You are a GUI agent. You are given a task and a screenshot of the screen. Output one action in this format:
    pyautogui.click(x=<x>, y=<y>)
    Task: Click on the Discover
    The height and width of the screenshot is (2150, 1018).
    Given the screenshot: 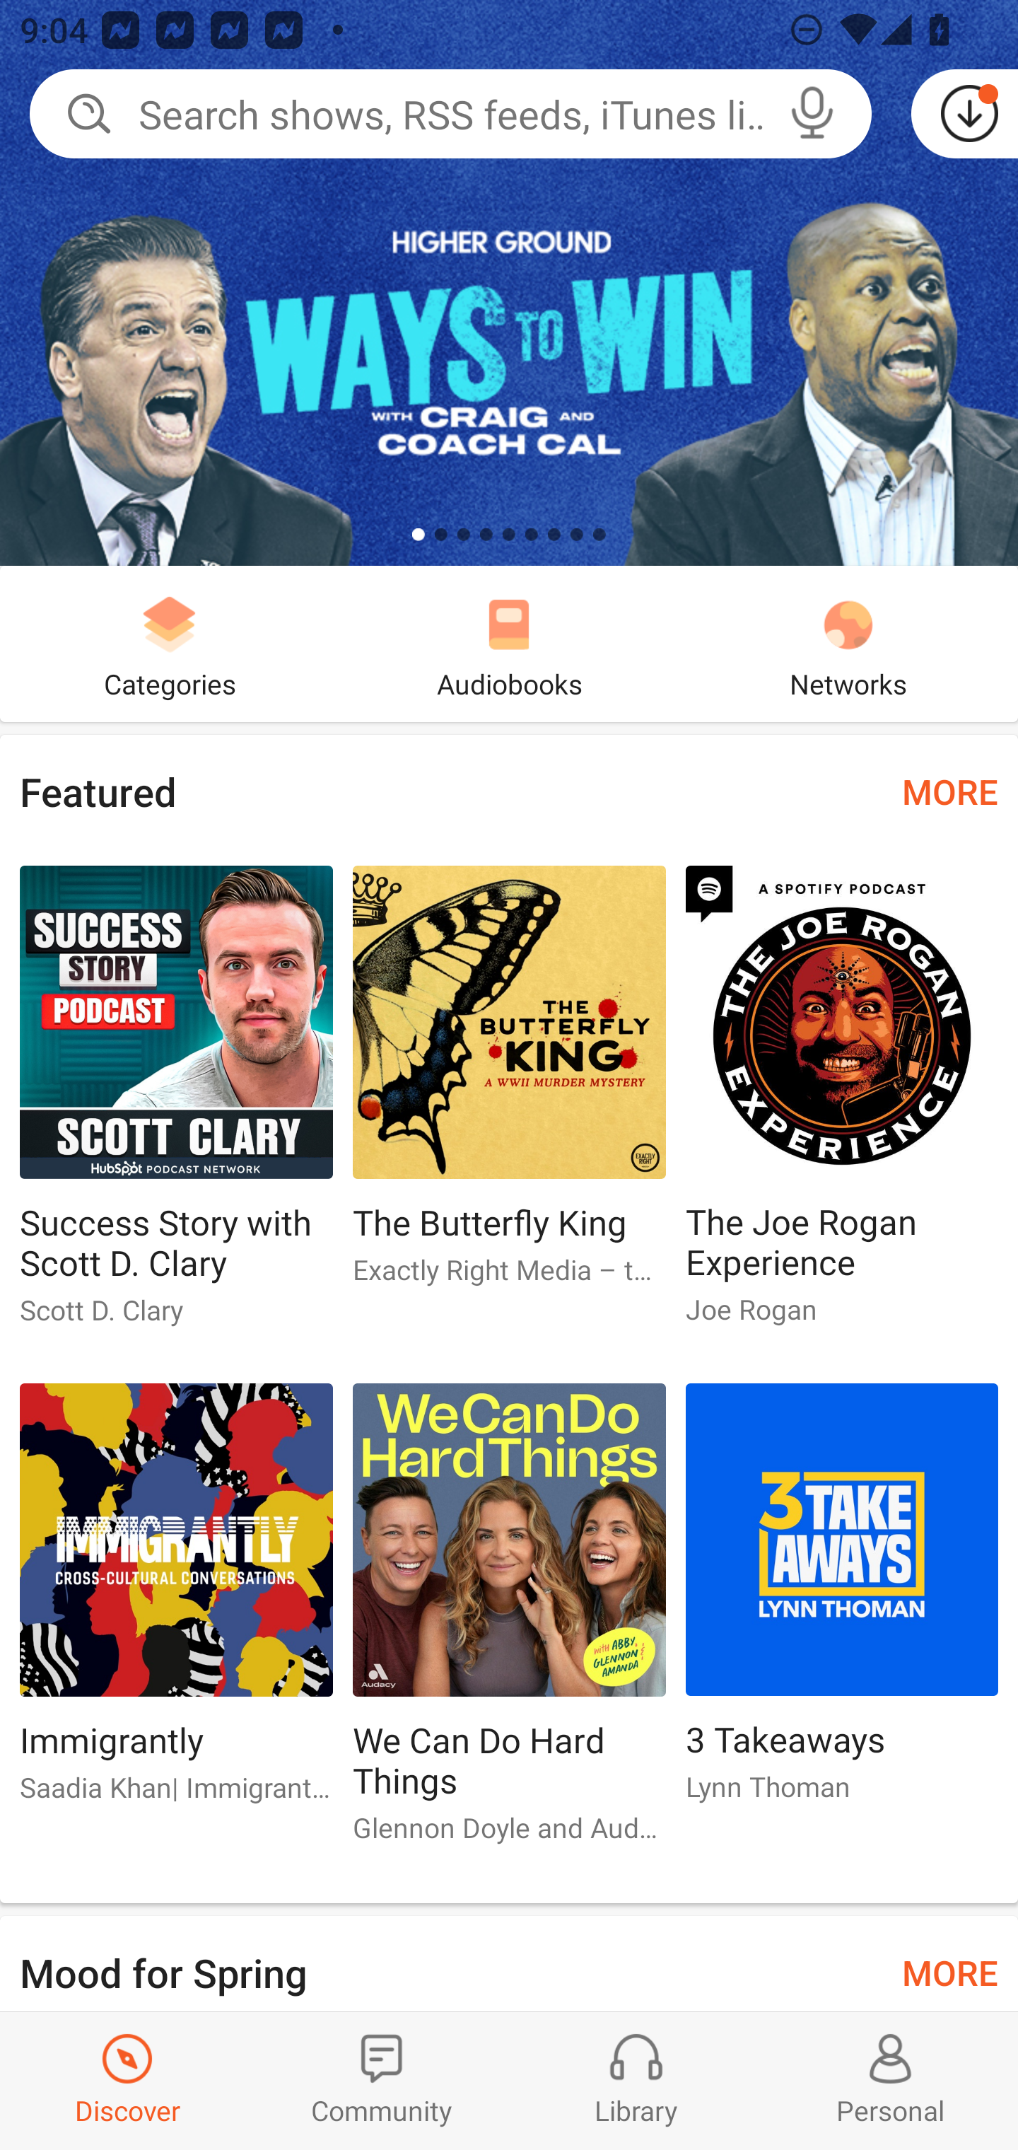 What is the action you would take?
    pyautogui.click(x=127, y=2081)
    